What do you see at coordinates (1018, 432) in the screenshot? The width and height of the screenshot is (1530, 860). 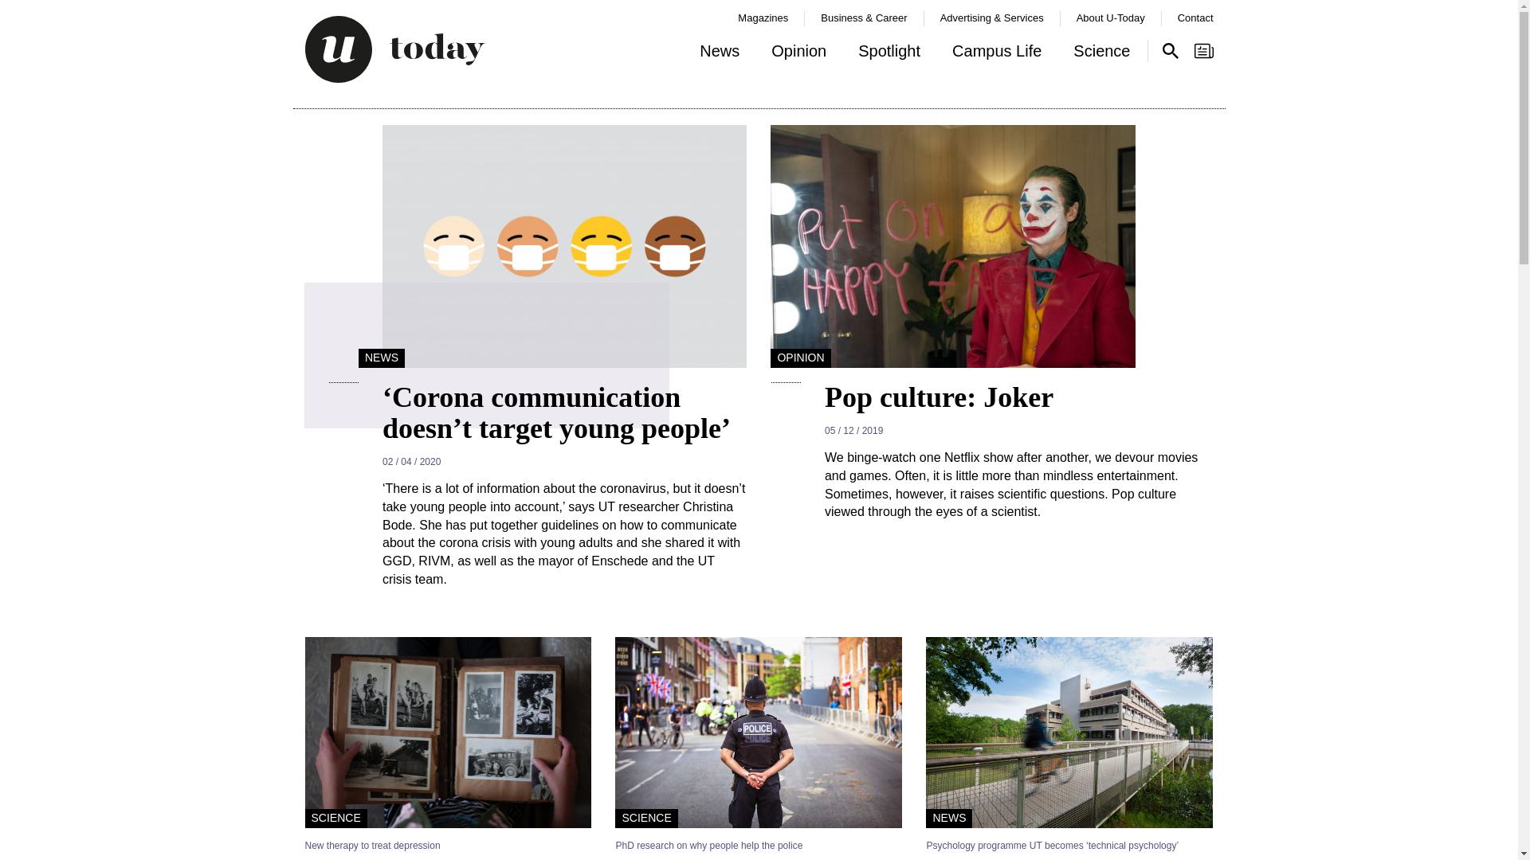 I see `2019-12-05 15:09` at bounding box center [1018, 432].